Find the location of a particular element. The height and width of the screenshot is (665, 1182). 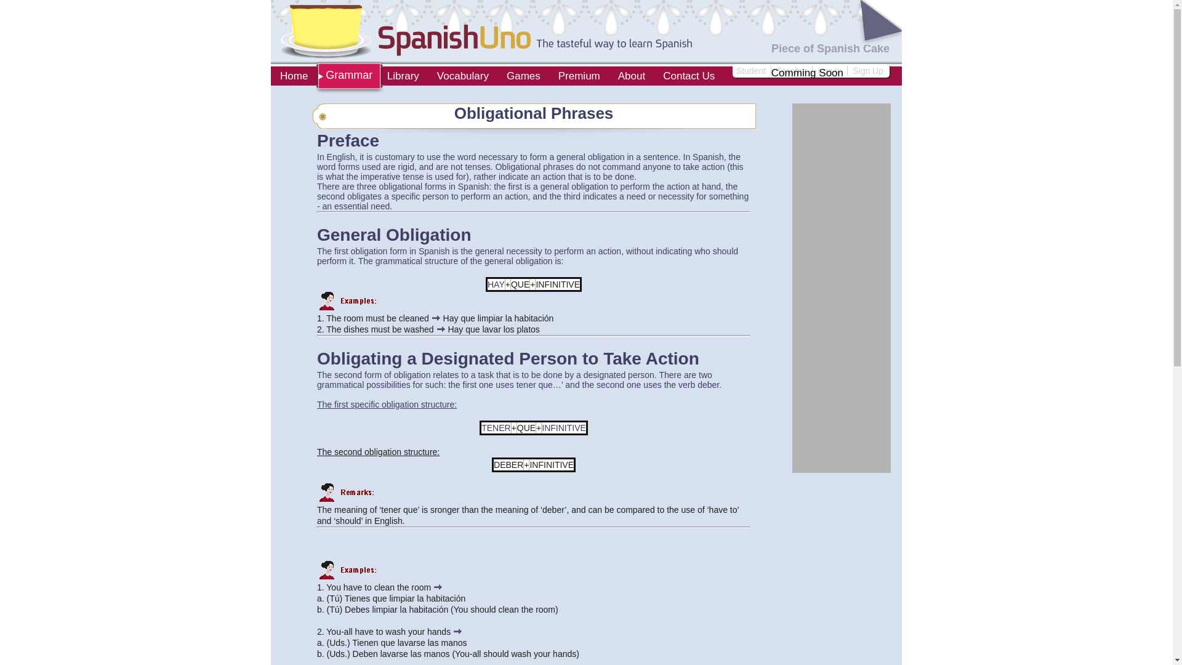

Home is located at coordinates (293, 78).